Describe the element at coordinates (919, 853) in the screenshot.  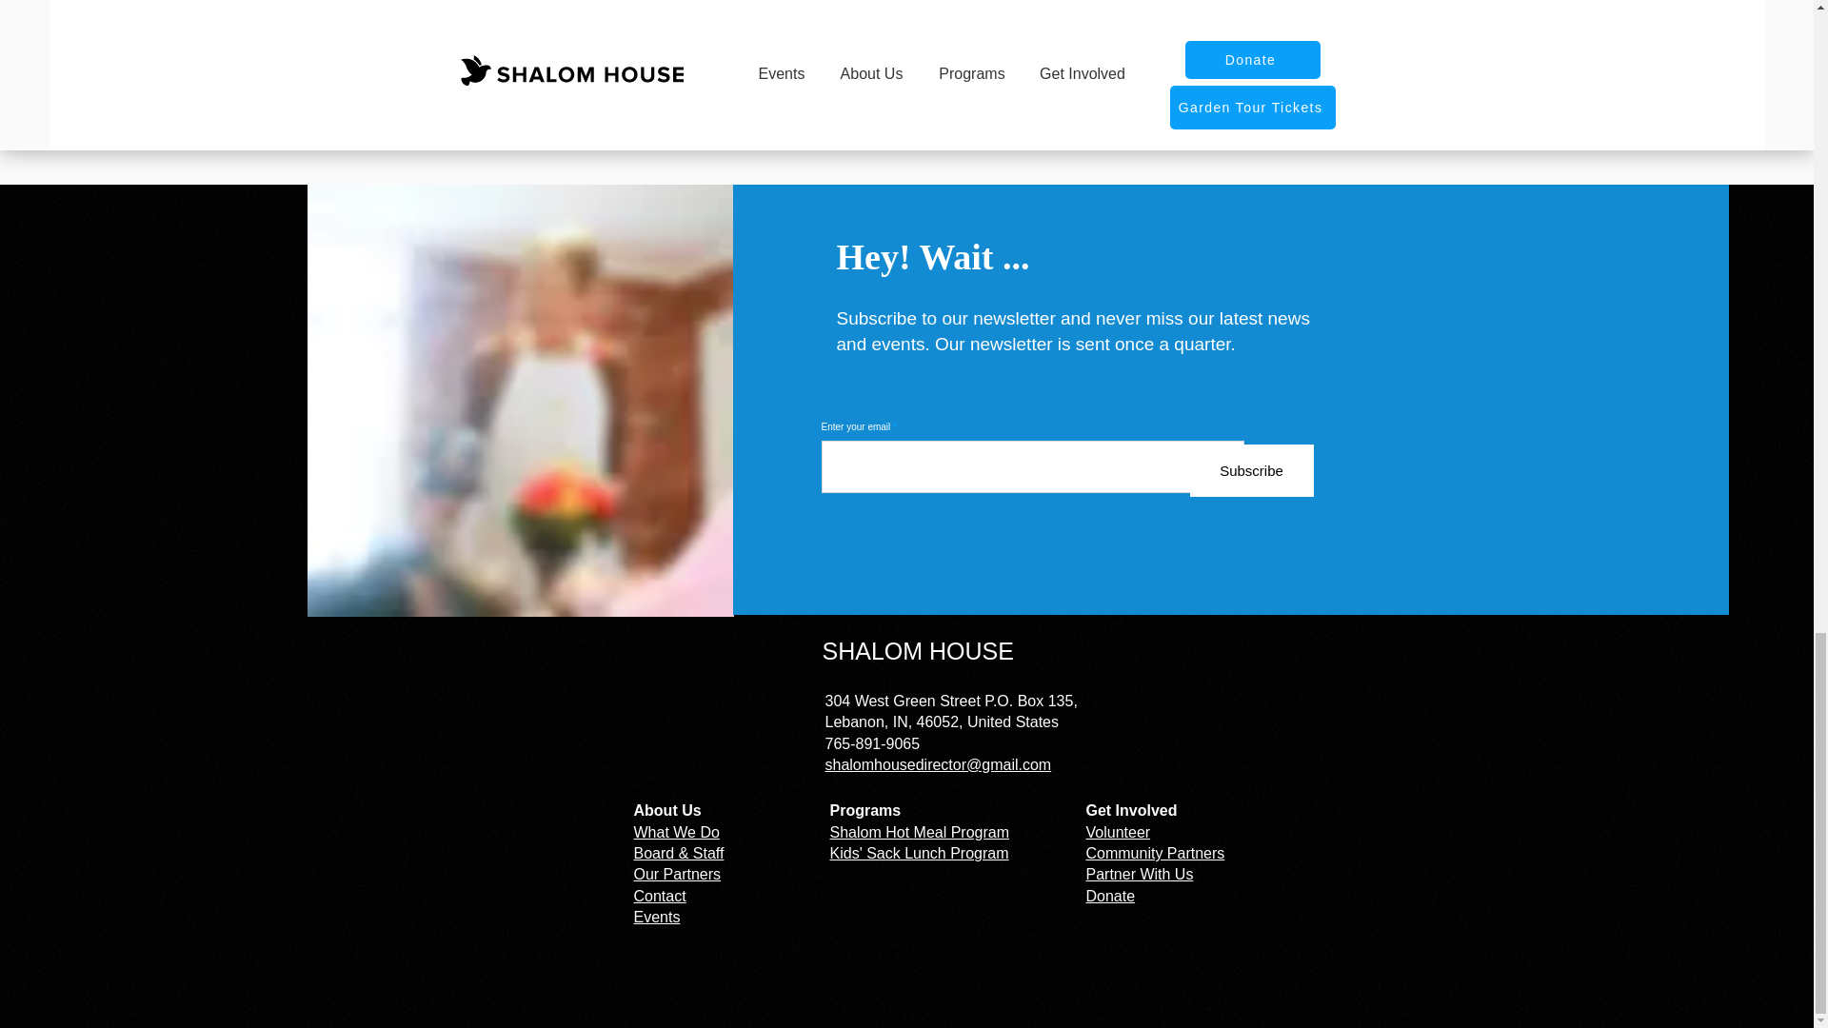
I see `Kids' Sack Lunch Program` at that location.